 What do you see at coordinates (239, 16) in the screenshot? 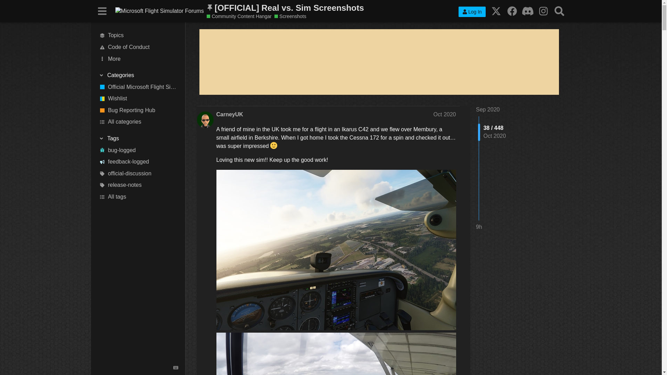
I see `Community Content Hangar` at bounding box center [239, 16].